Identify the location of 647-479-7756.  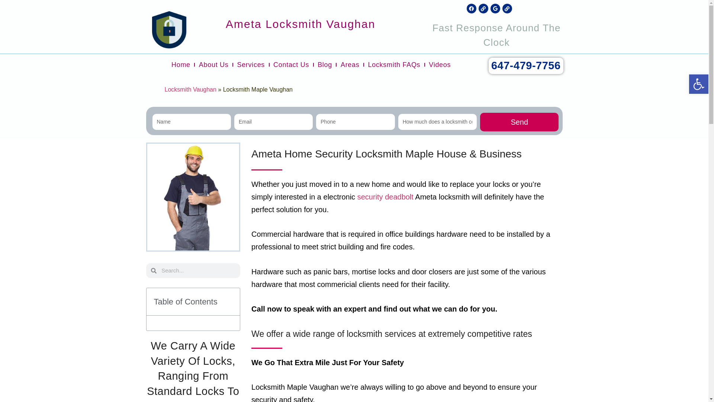
(526, 66).